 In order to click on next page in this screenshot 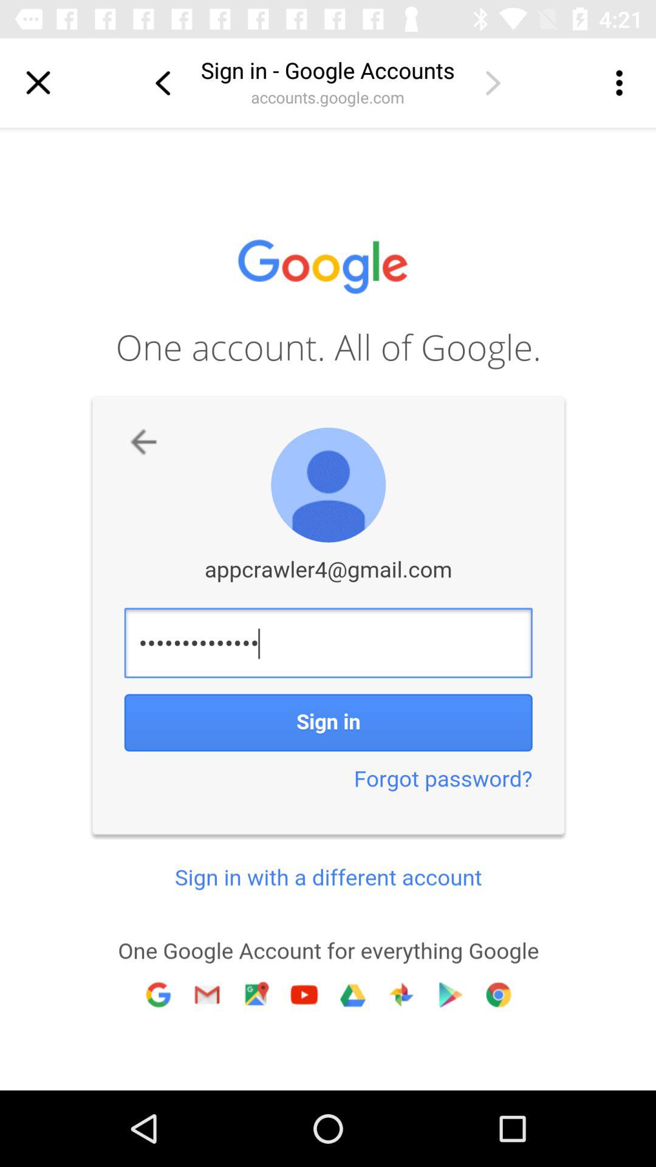, I will do `click(493, 83)`.